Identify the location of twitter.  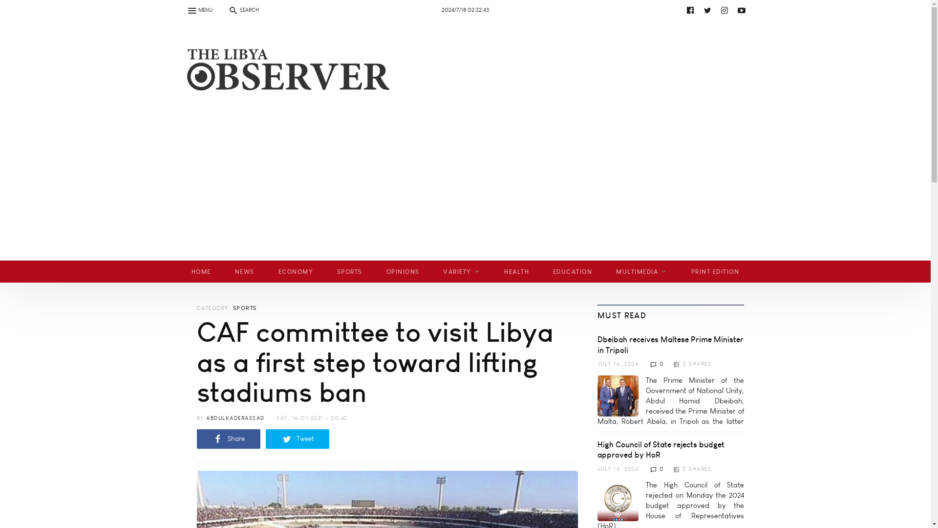
(707, 10).